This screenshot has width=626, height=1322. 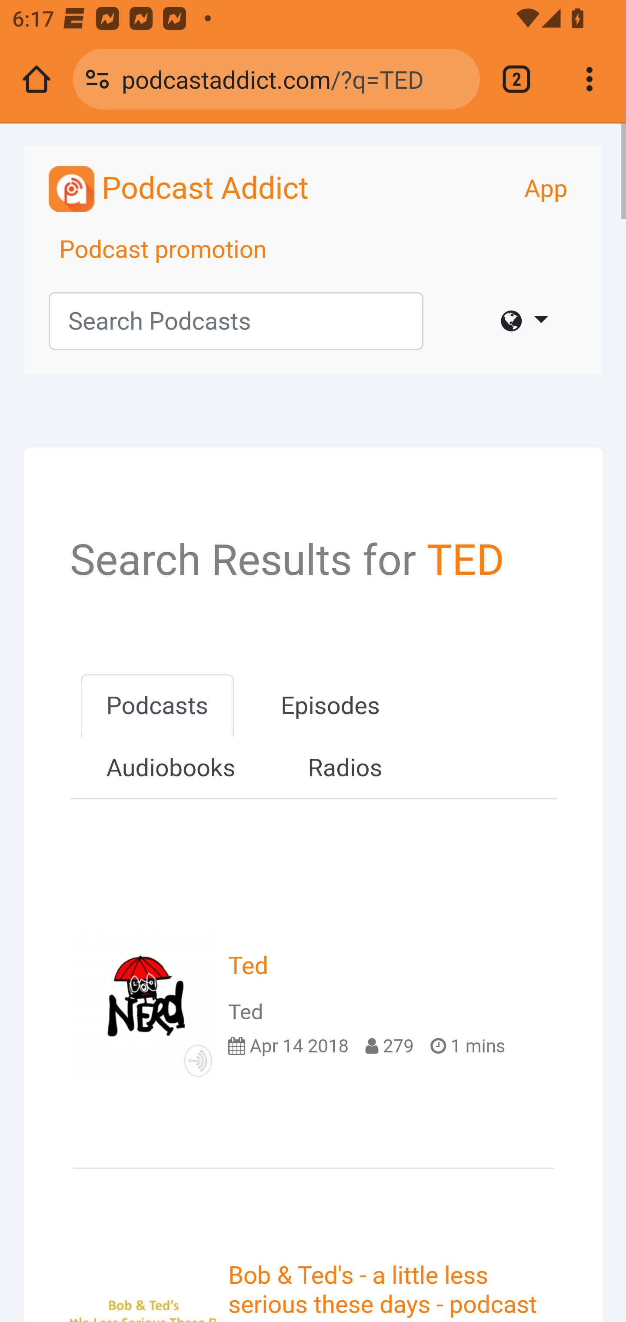 I want to click on Episodes, so click(x=330, y=705).